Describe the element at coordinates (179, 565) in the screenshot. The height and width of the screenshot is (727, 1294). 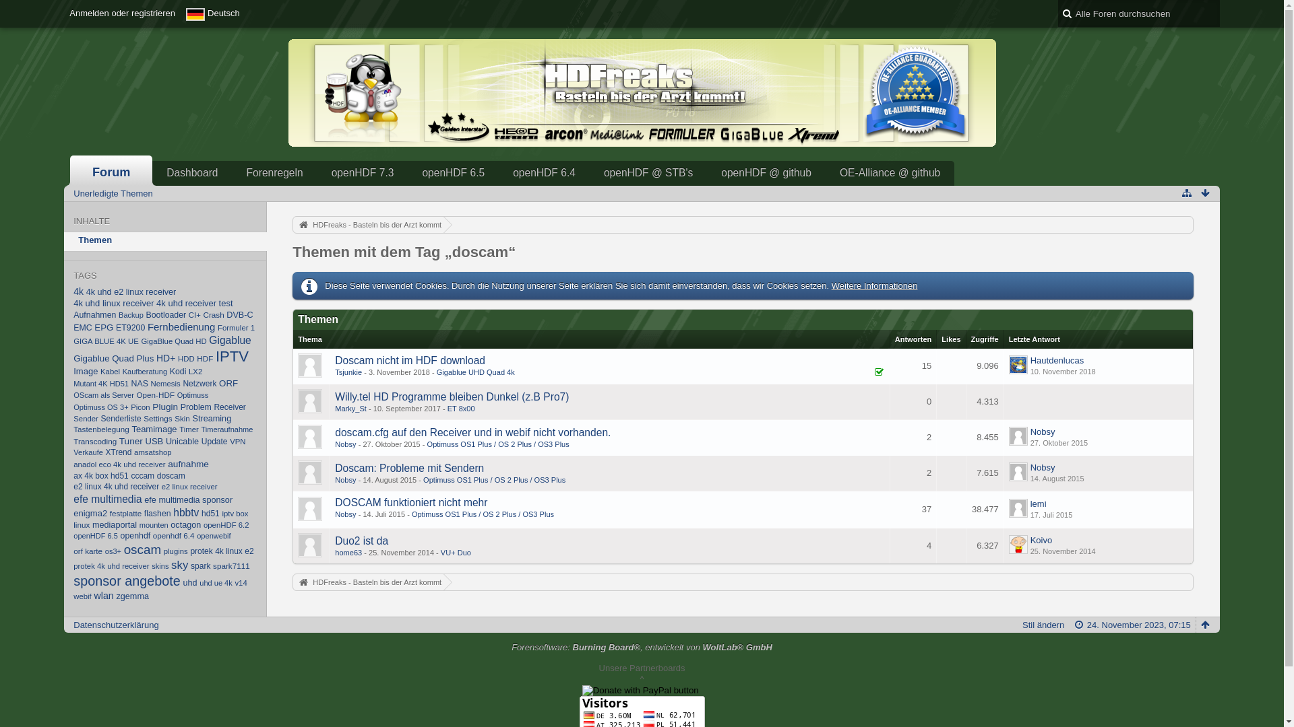
I see `sky` at that location.